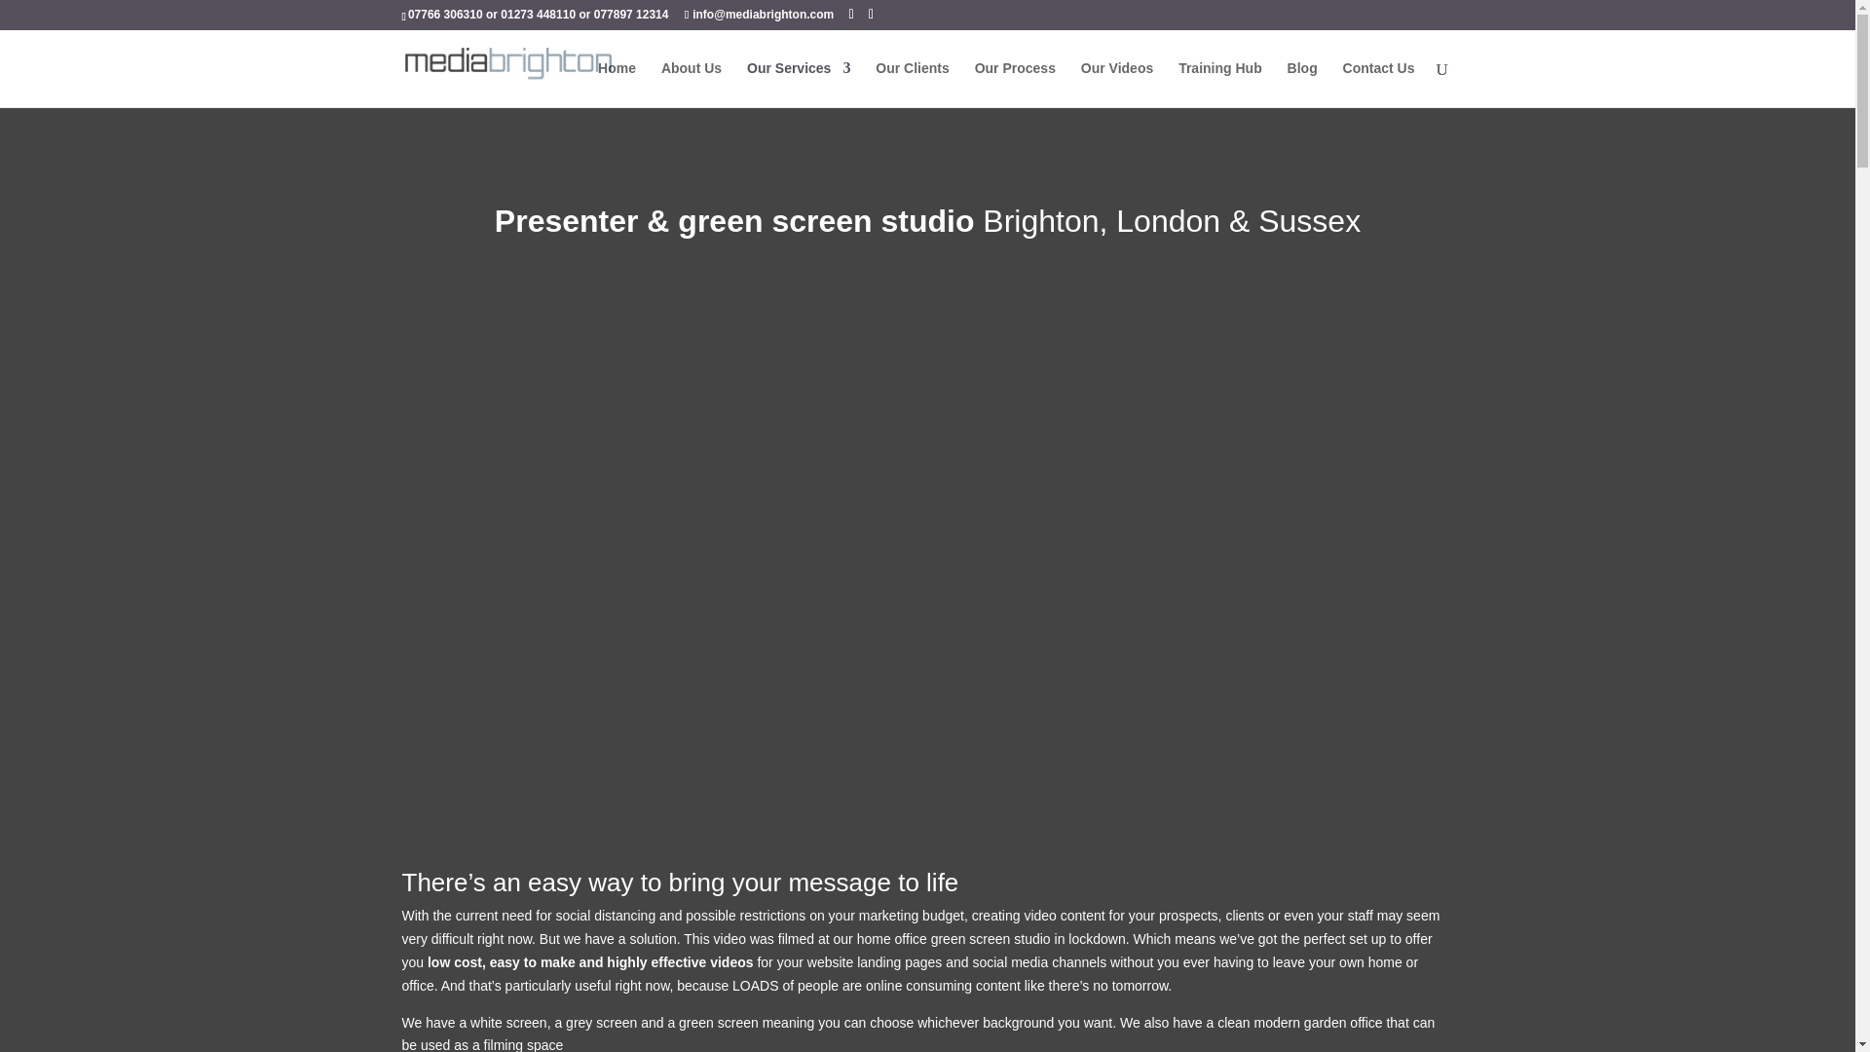  Describe the element at coordinates (1015, 84) in the screenshot. I see `Our Process` at that location.